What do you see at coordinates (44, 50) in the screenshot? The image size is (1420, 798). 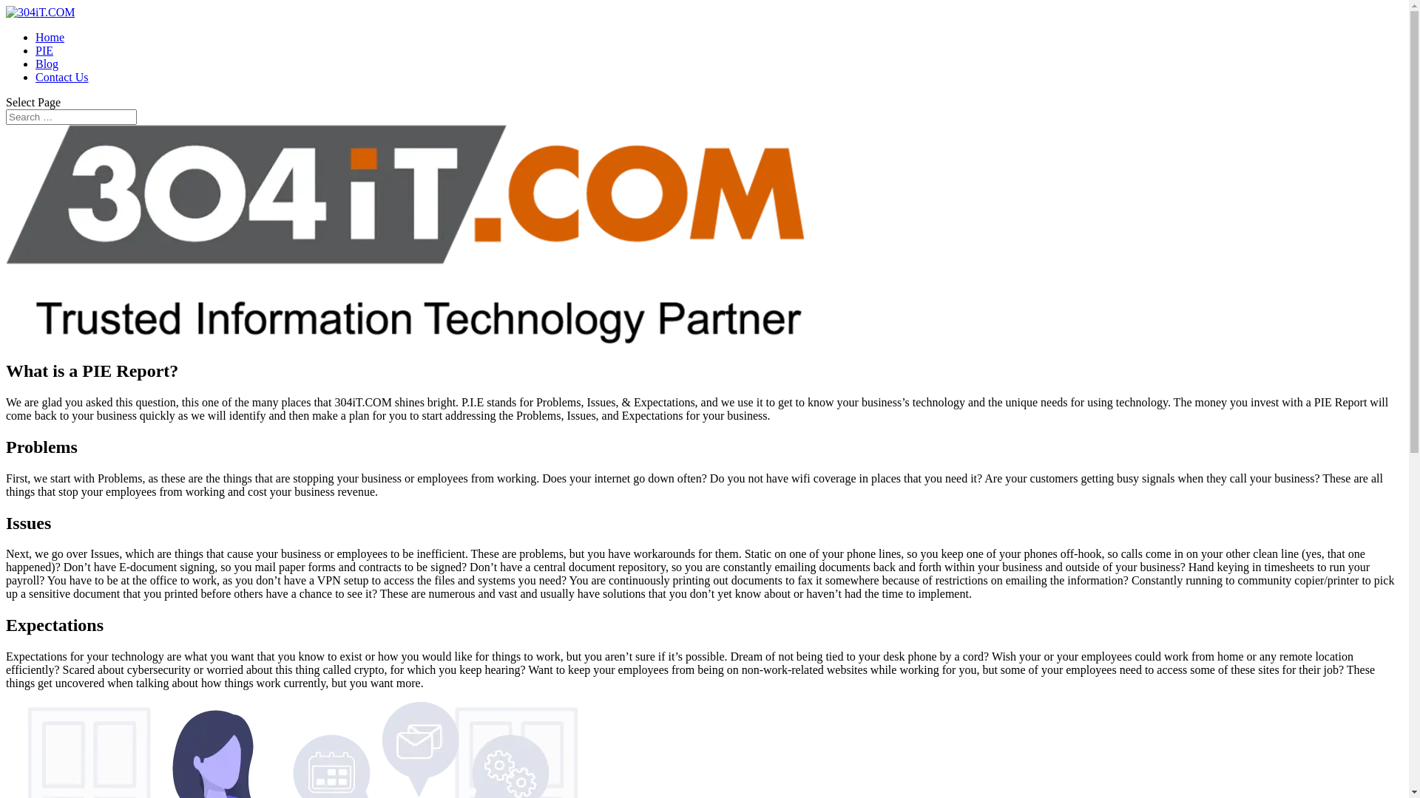 I see `PIE` at bounding box center [44, 50].